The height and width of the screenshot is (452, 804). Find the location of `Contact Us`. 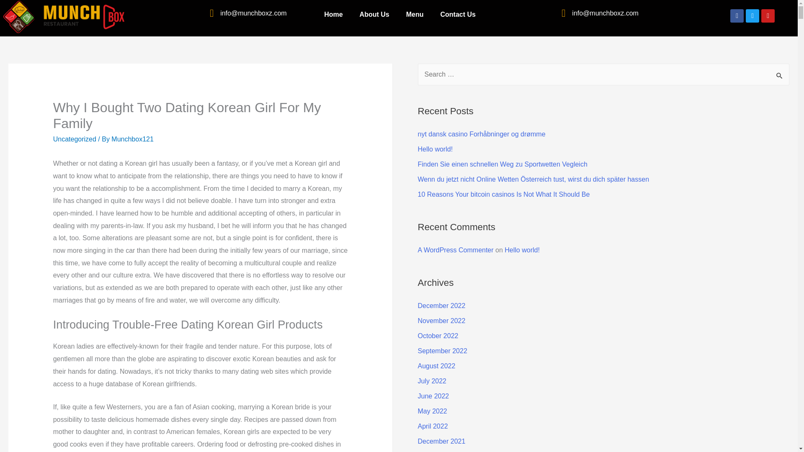

Contact Us is located at coordinates (458, 14).